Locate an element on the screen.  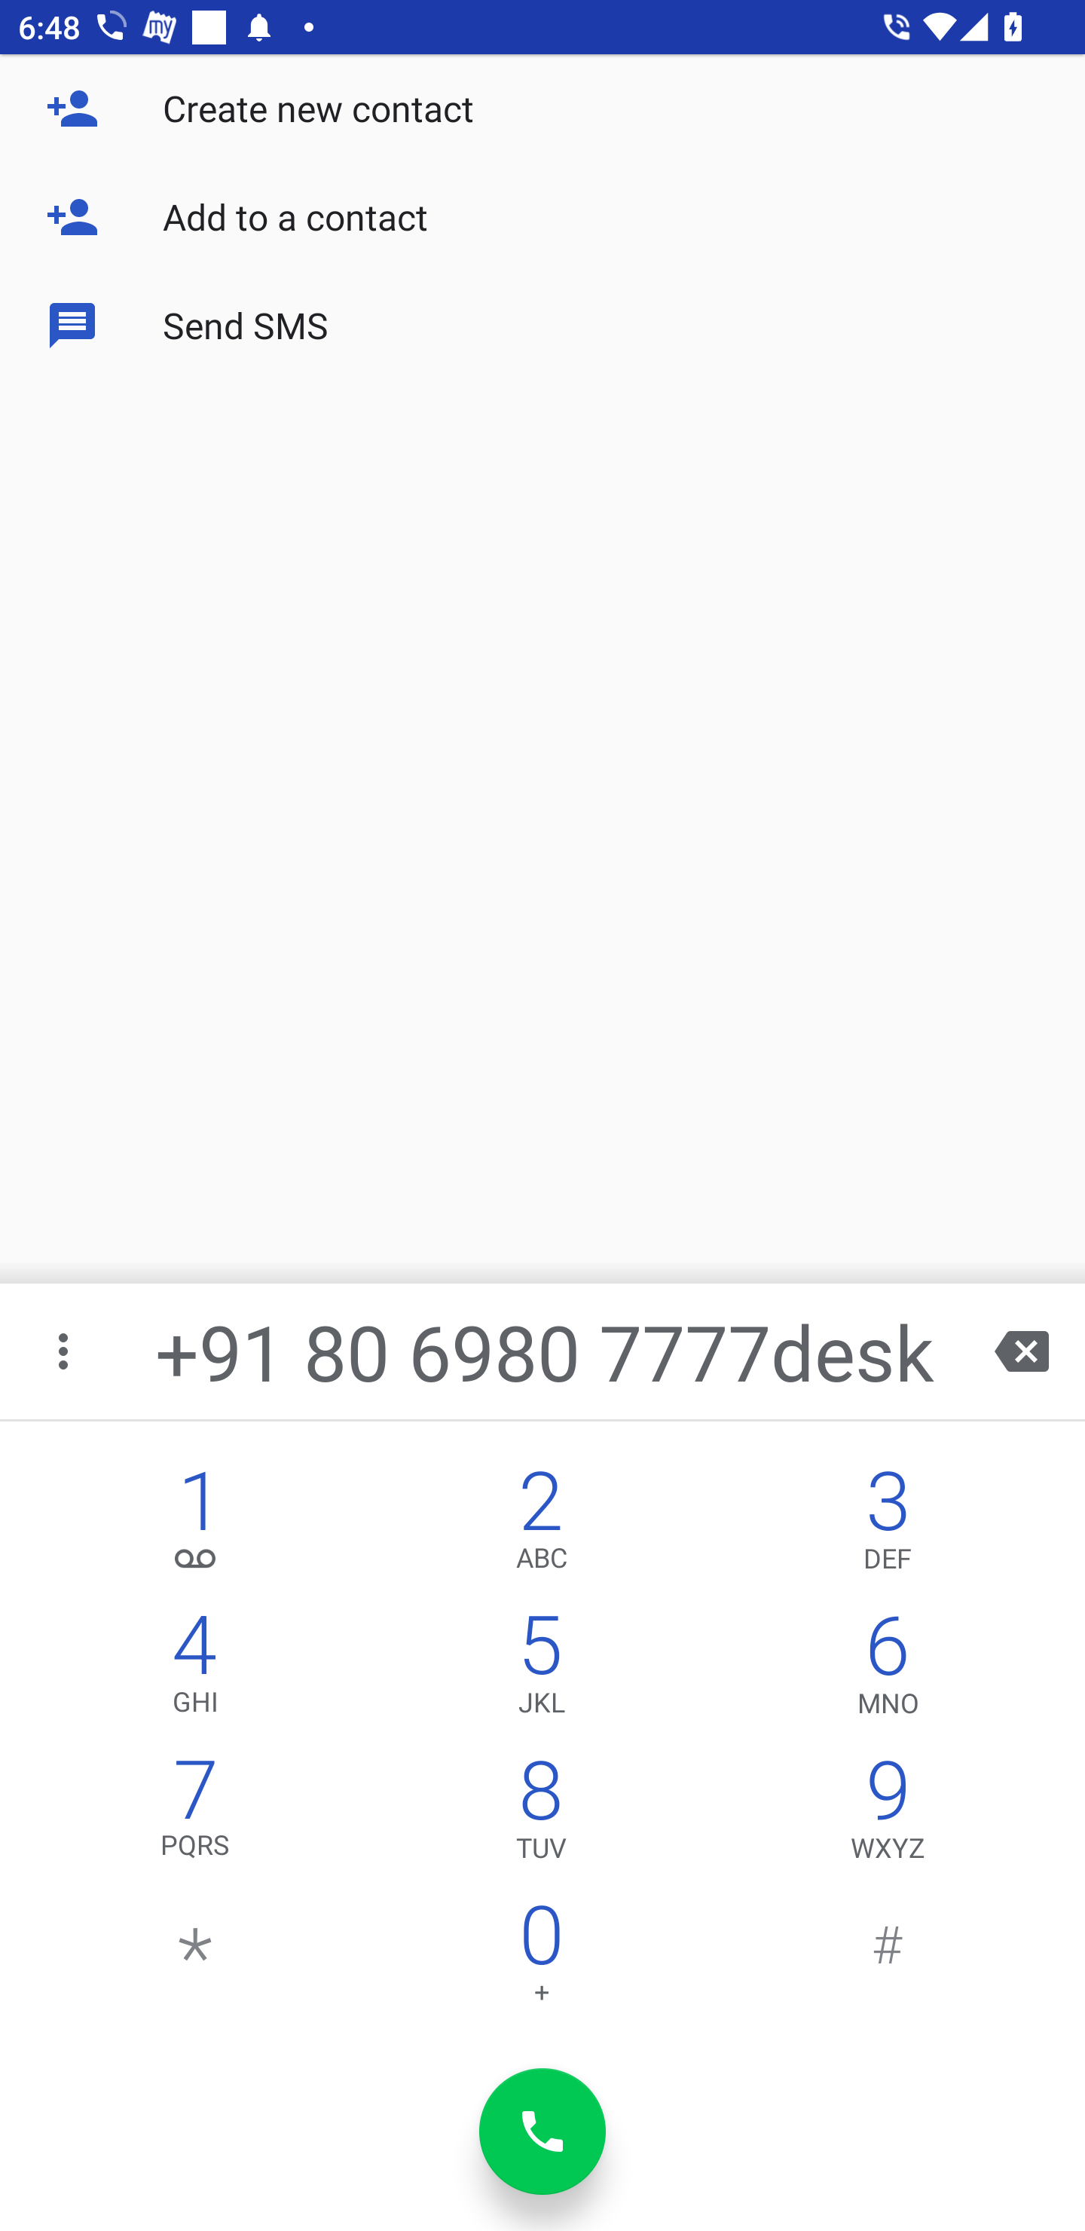
3,DEF 3 DEF is located at coordinates (888, 1524).